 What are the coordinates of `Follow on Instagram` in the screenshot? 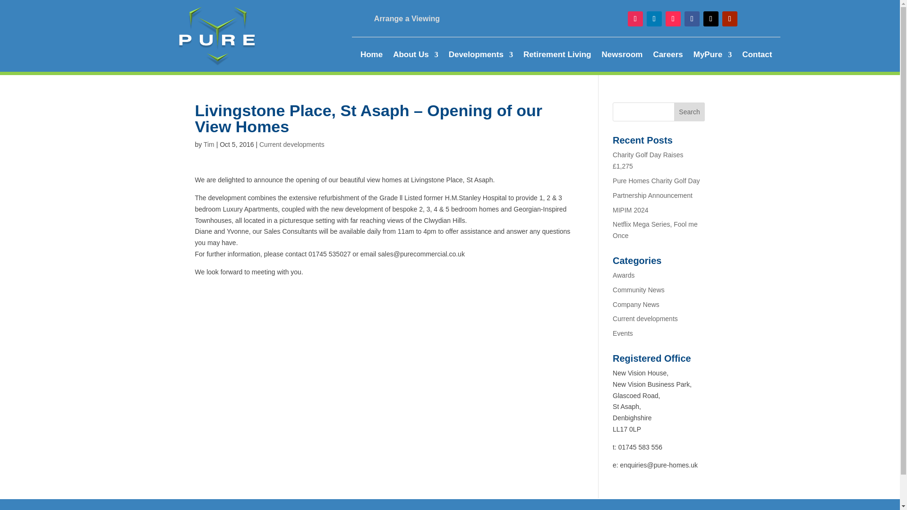 It's located at (635, 19).